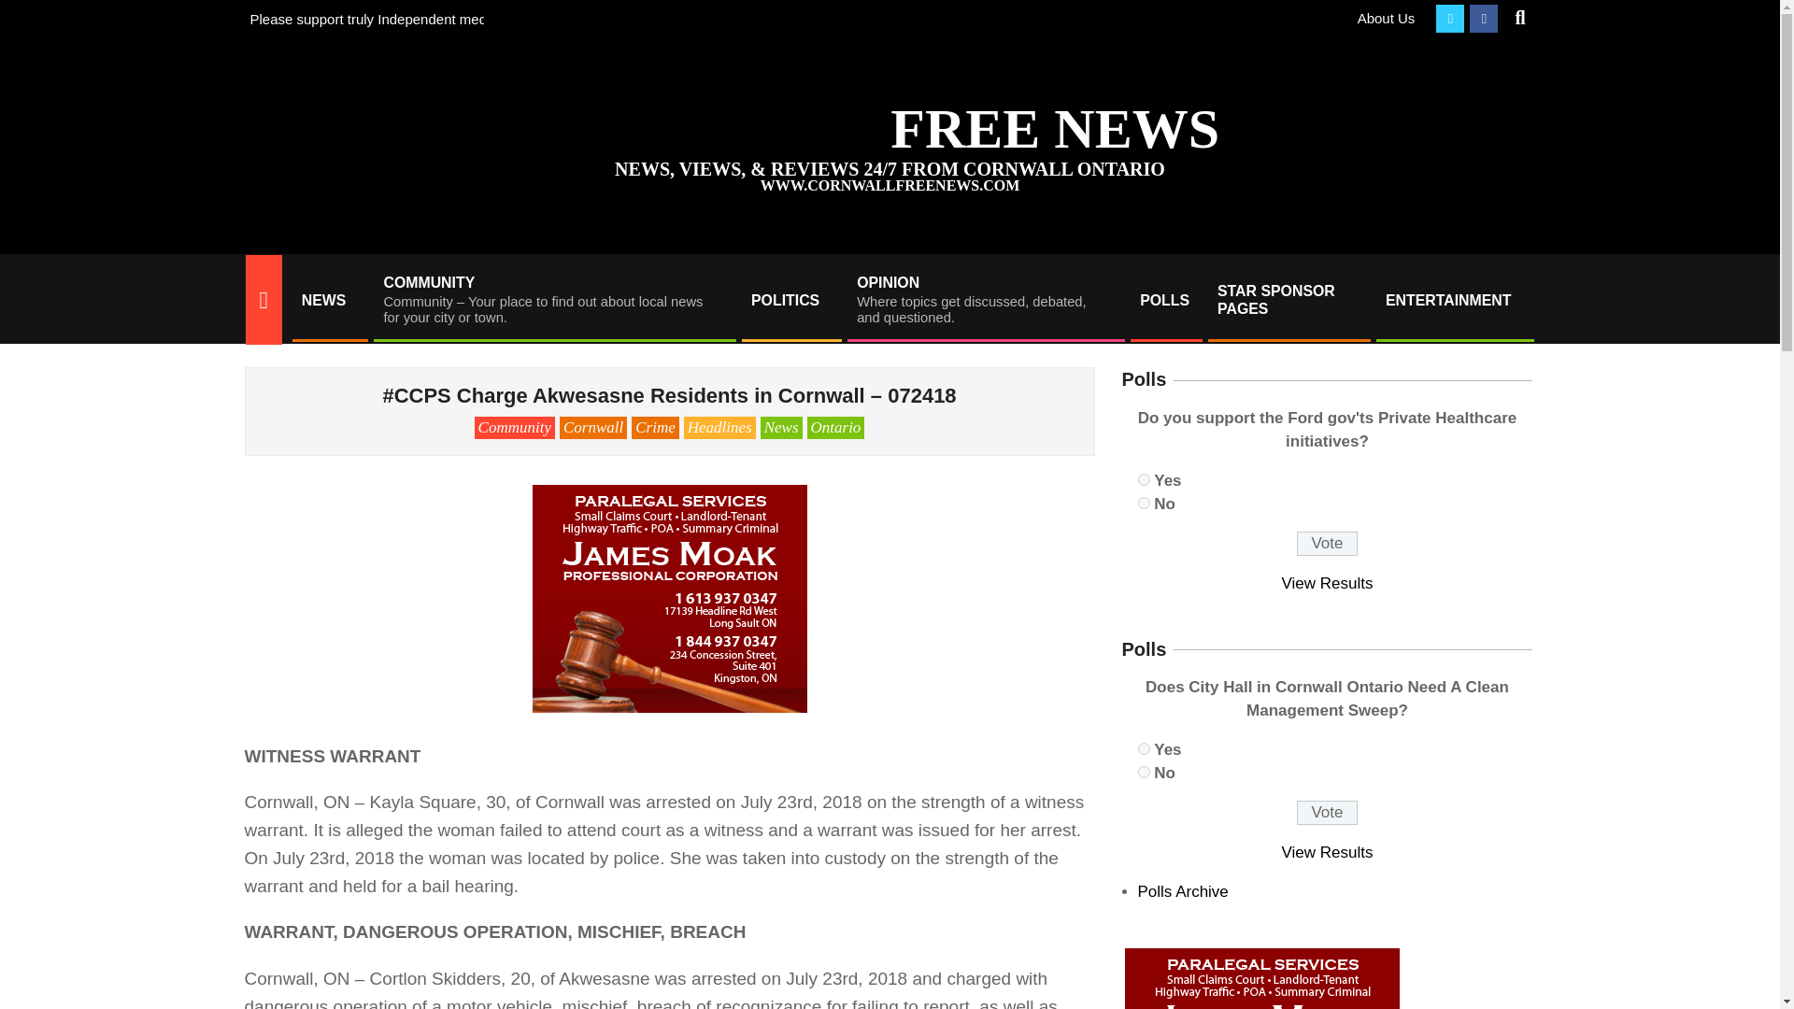  Describe the element at coordinates (1164, 300) in the screenshot. I see `POLLS` at that location.